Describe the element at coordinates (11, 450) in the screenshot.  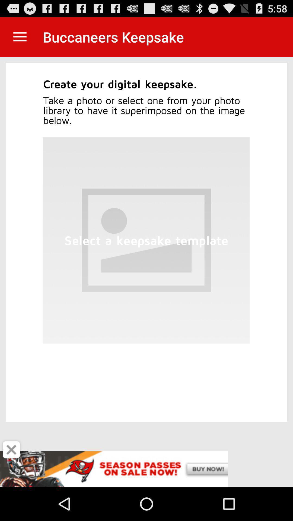
I see `remove advertisement` at that location.